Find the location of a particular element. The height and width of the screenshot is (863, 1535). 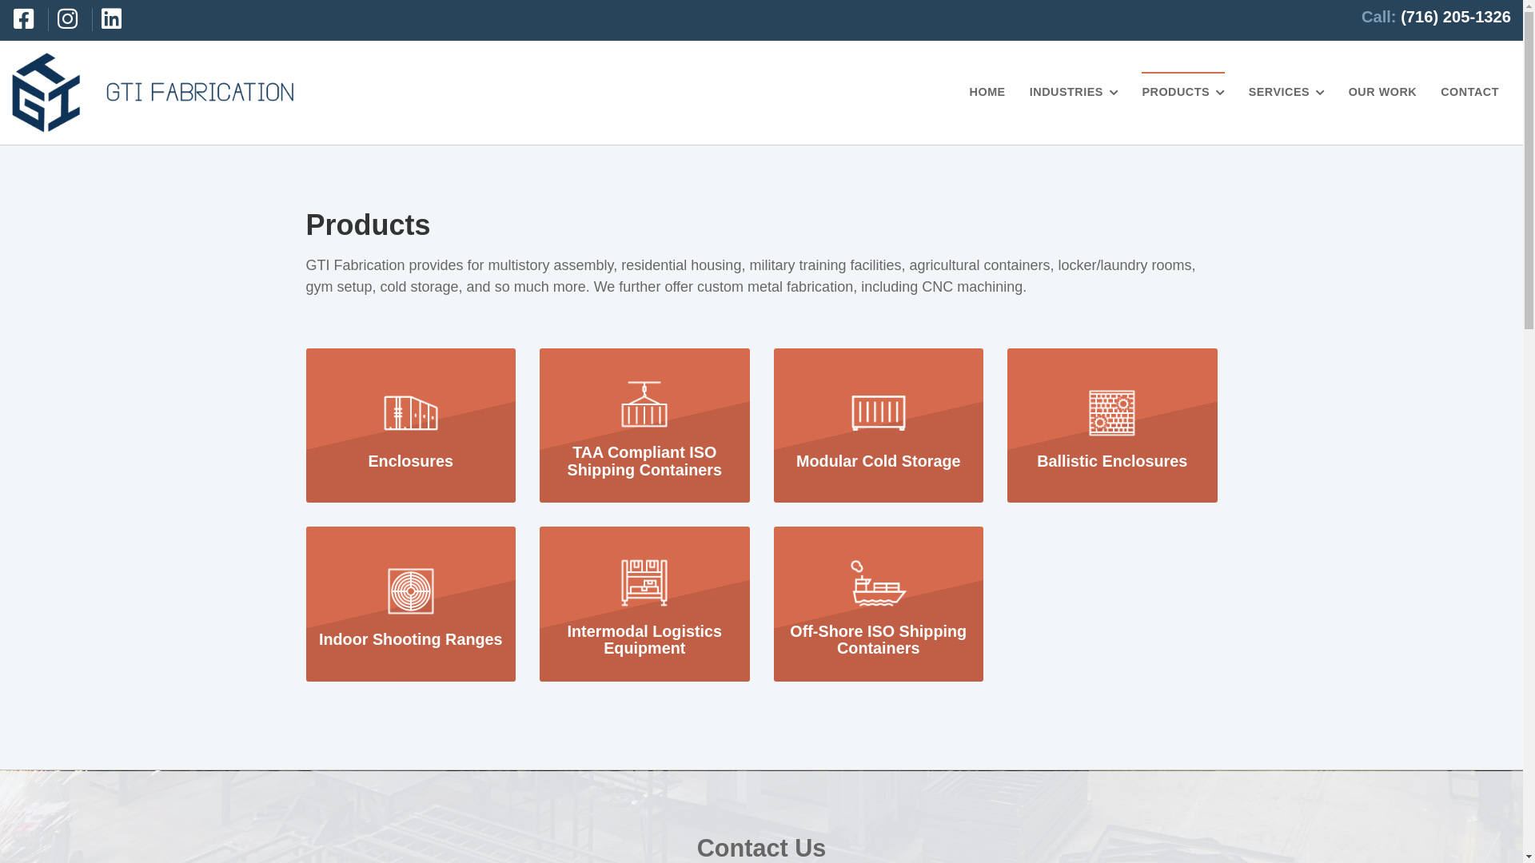

Enclosures is located at coordinates (411, 426).